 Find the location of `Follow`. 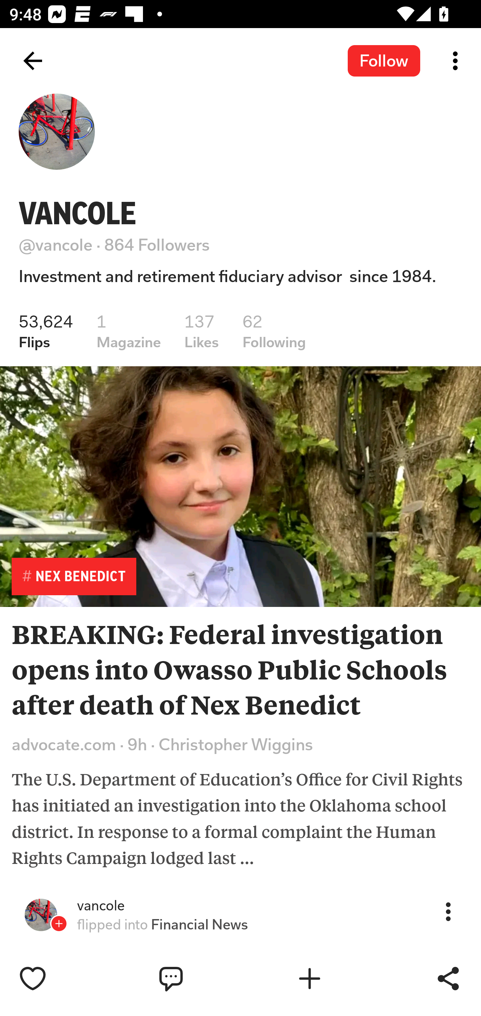

Follow is located at coordinates (384, 60).